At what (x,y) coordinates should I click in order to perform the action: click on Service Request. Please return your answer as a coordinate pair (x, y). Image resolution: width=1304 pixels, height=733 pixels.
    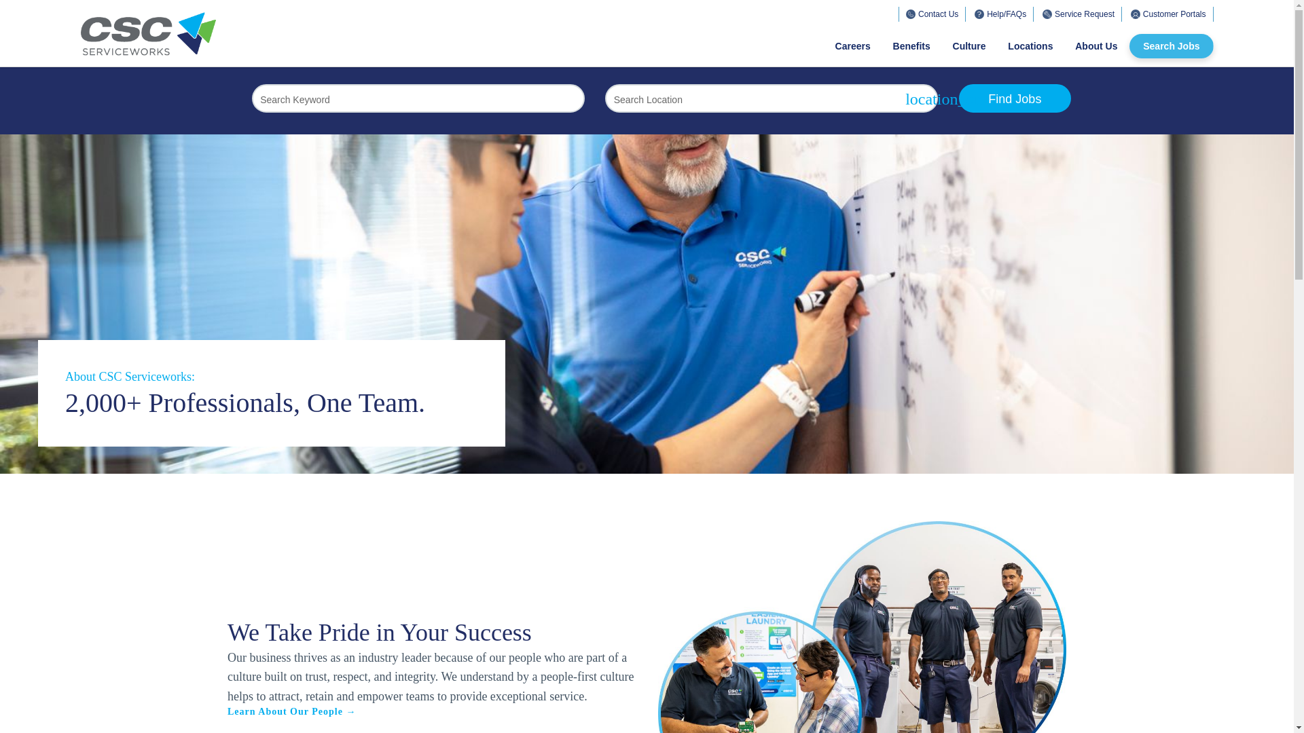
    Looking at the image, I should click on (1079, 14).